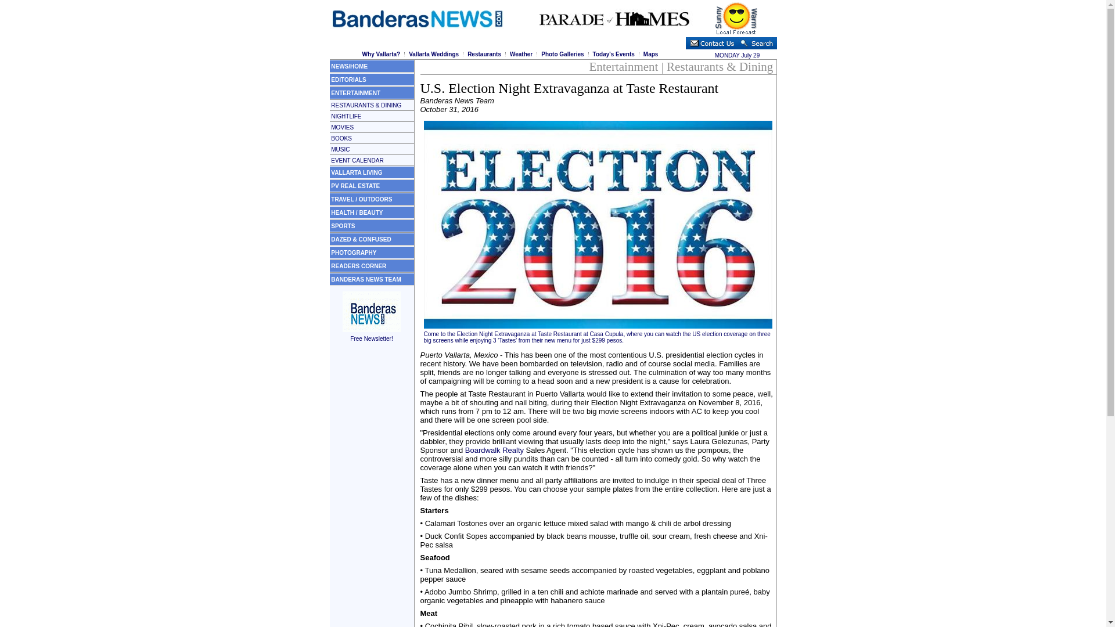 The image size is (1115, 627). What do you see at coordinates (341, 138) in the screenshot?
I see `BOOKS` at bounding box center [341, 138].